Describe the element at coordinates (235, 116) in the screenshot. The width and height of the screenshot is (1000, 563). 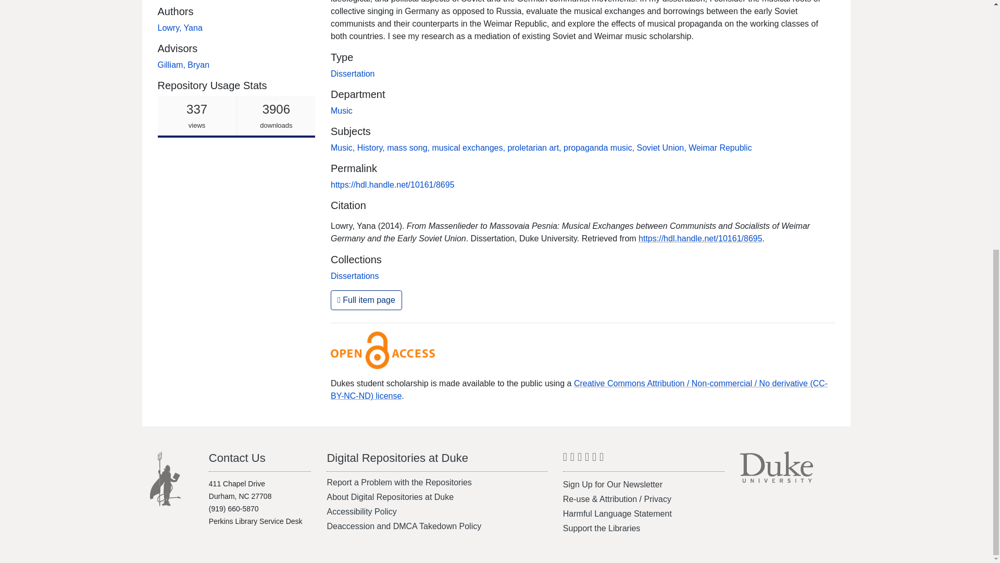
I see `Lowry, Yana` at that location.